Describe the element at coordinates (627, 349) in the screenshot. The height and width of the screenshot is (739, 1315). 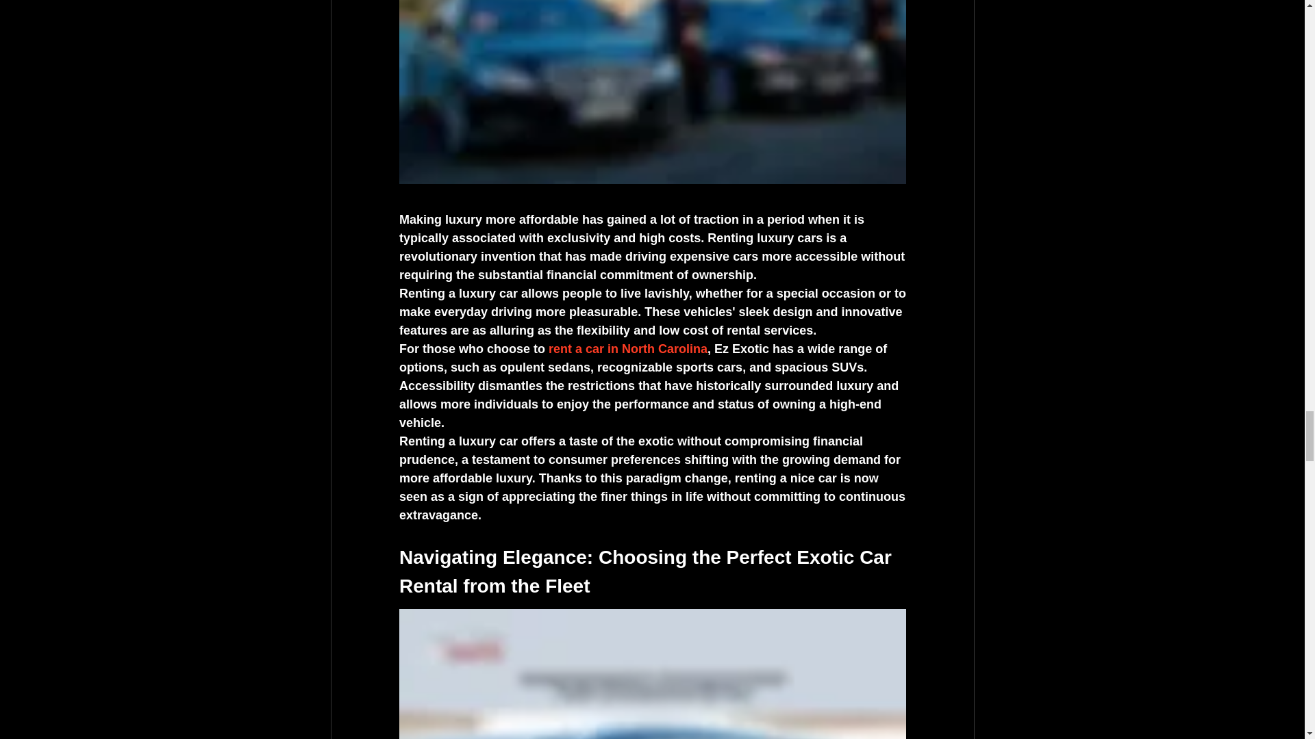
I see `rent a car in North Carolina` at that location.